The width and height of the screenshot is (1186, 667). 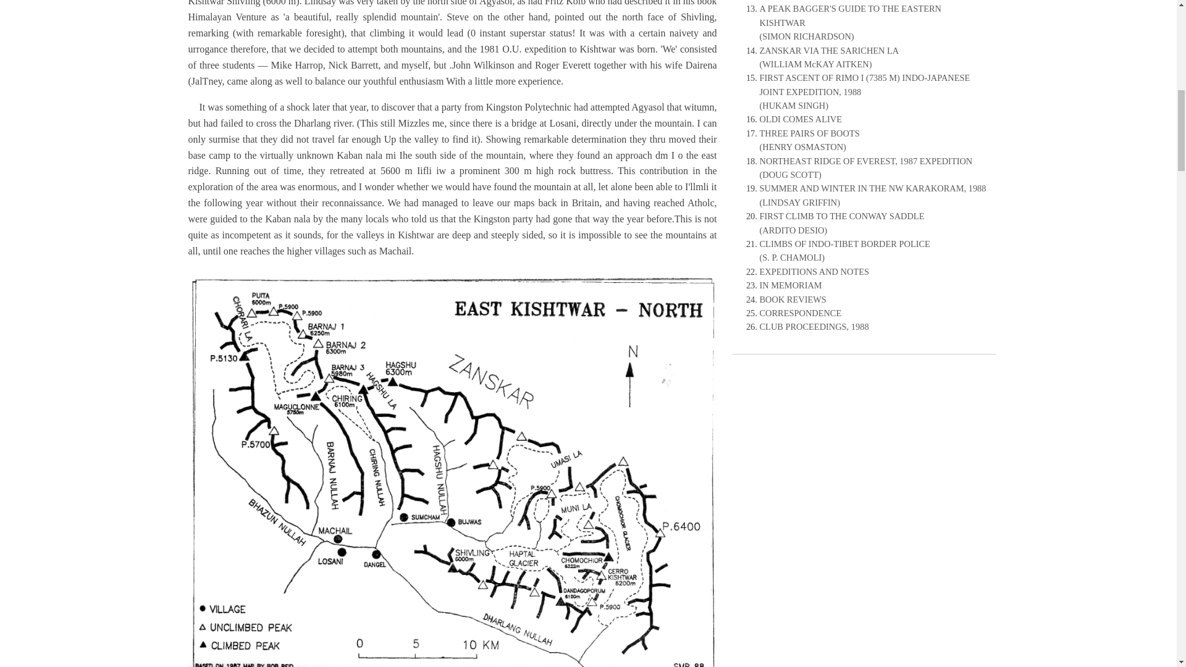 What do you see at coordinates (814, 272) in the screenshot?
I see `EXPEDITIONS AND NOTES` at bounding box center [814, 272].